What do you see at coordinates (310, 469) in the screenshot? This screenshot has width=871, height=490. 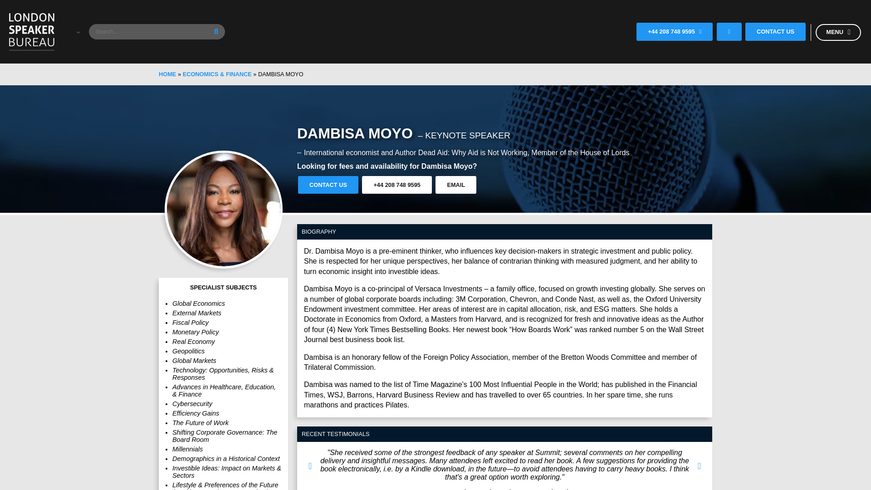 I see `Previous` at bounding box center [310, 469].